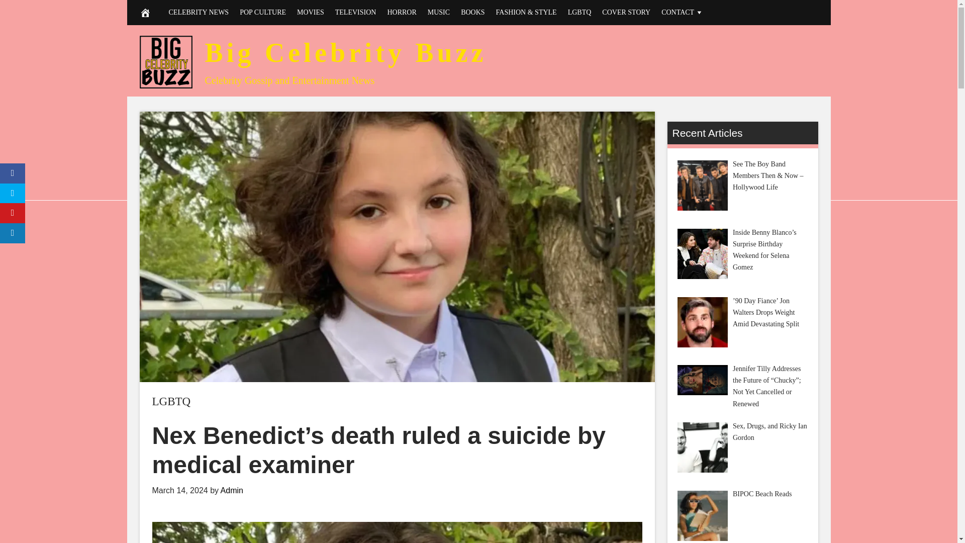  What do you see at coordinates (262, 12) in the screenshot?
I see `POP CULTURE` at bounding box center [262, 12].